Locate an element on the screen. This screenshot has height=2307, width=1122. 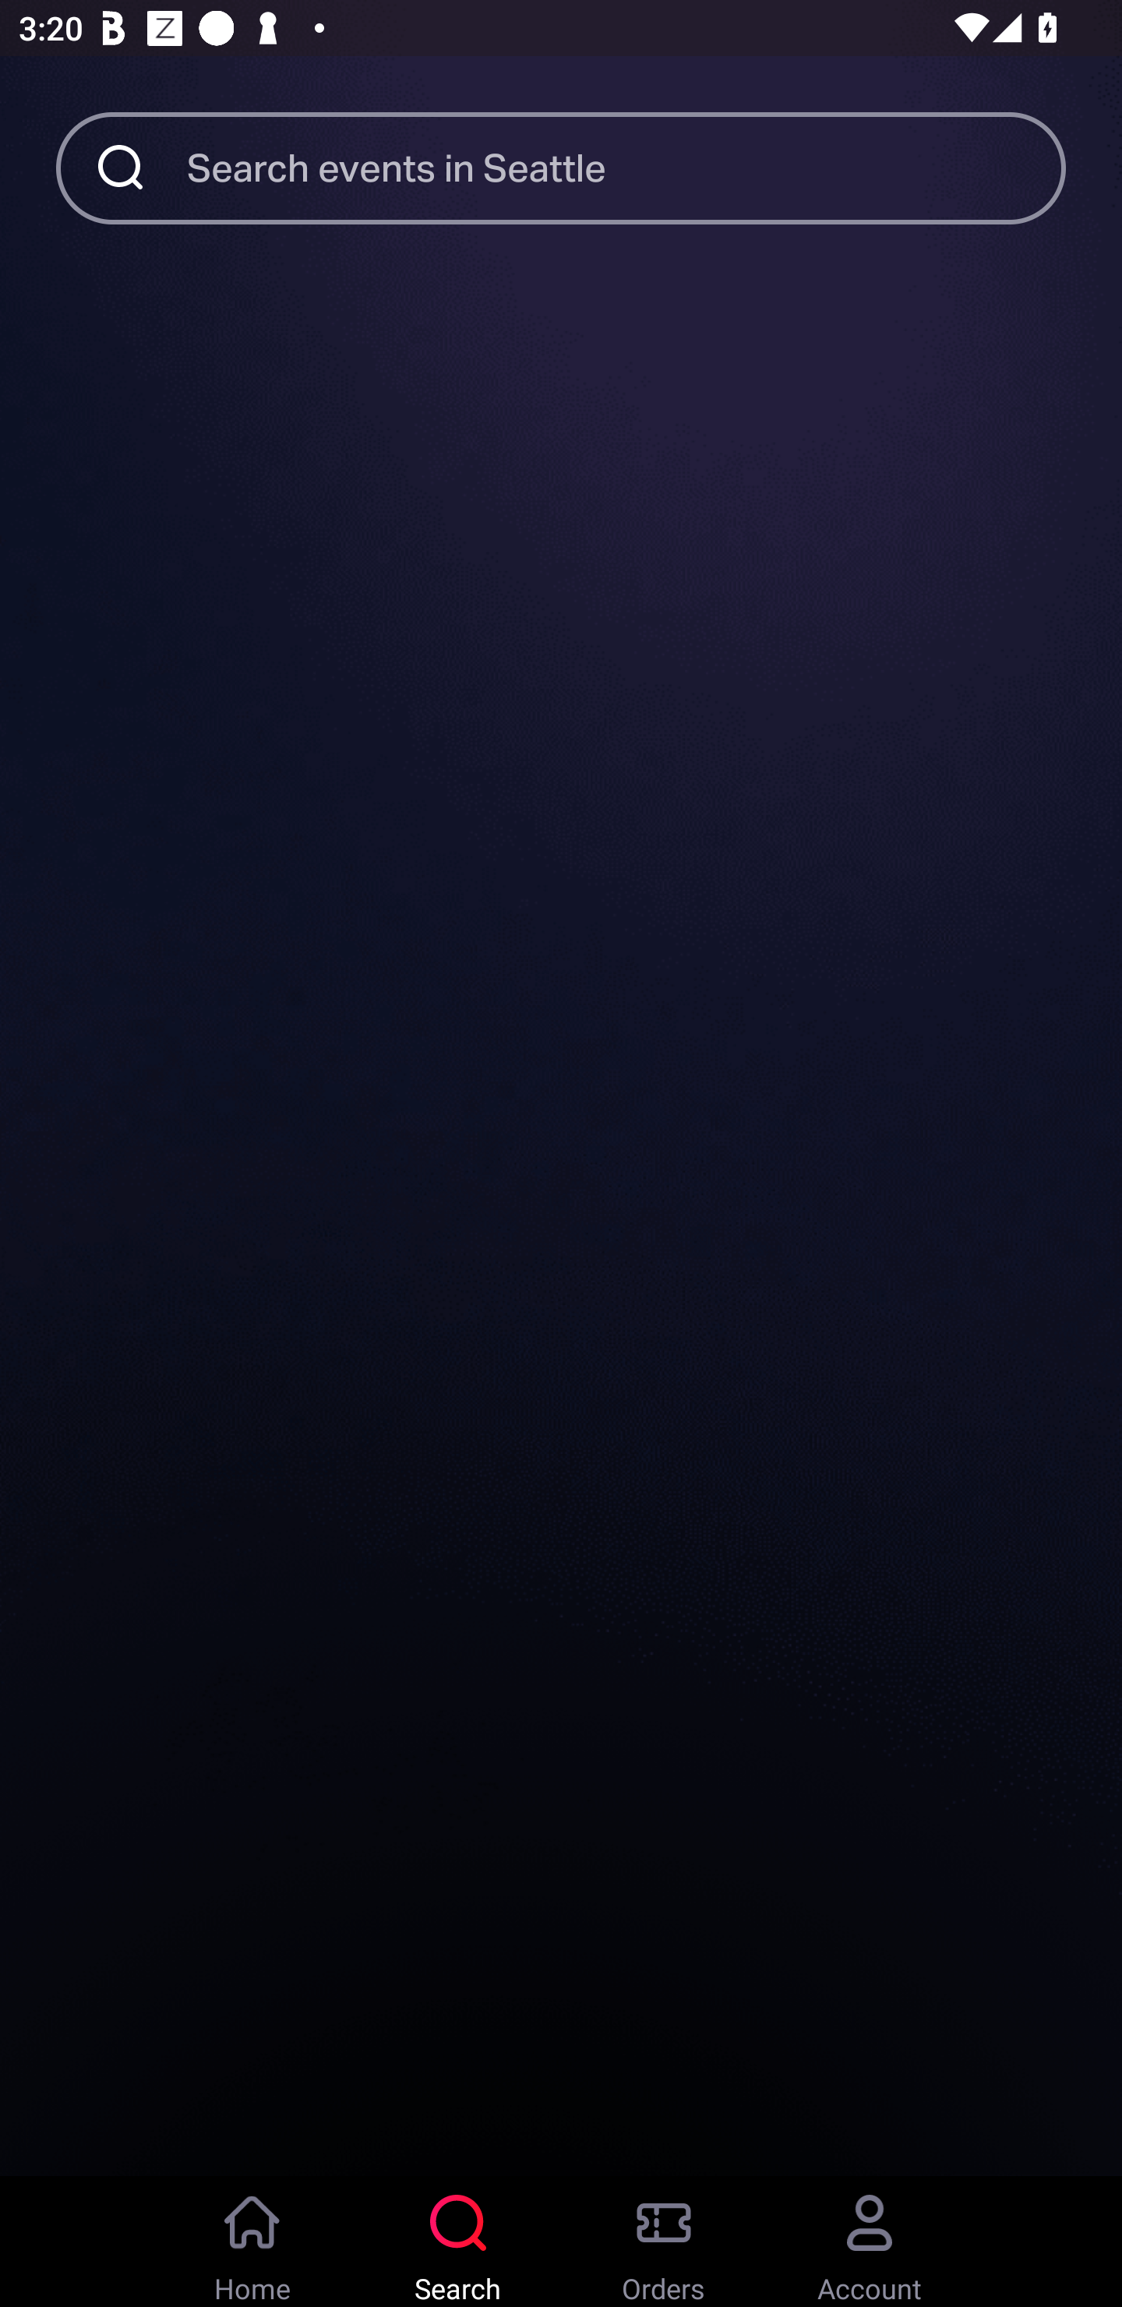
Account is located at coordinates (870, 2242).